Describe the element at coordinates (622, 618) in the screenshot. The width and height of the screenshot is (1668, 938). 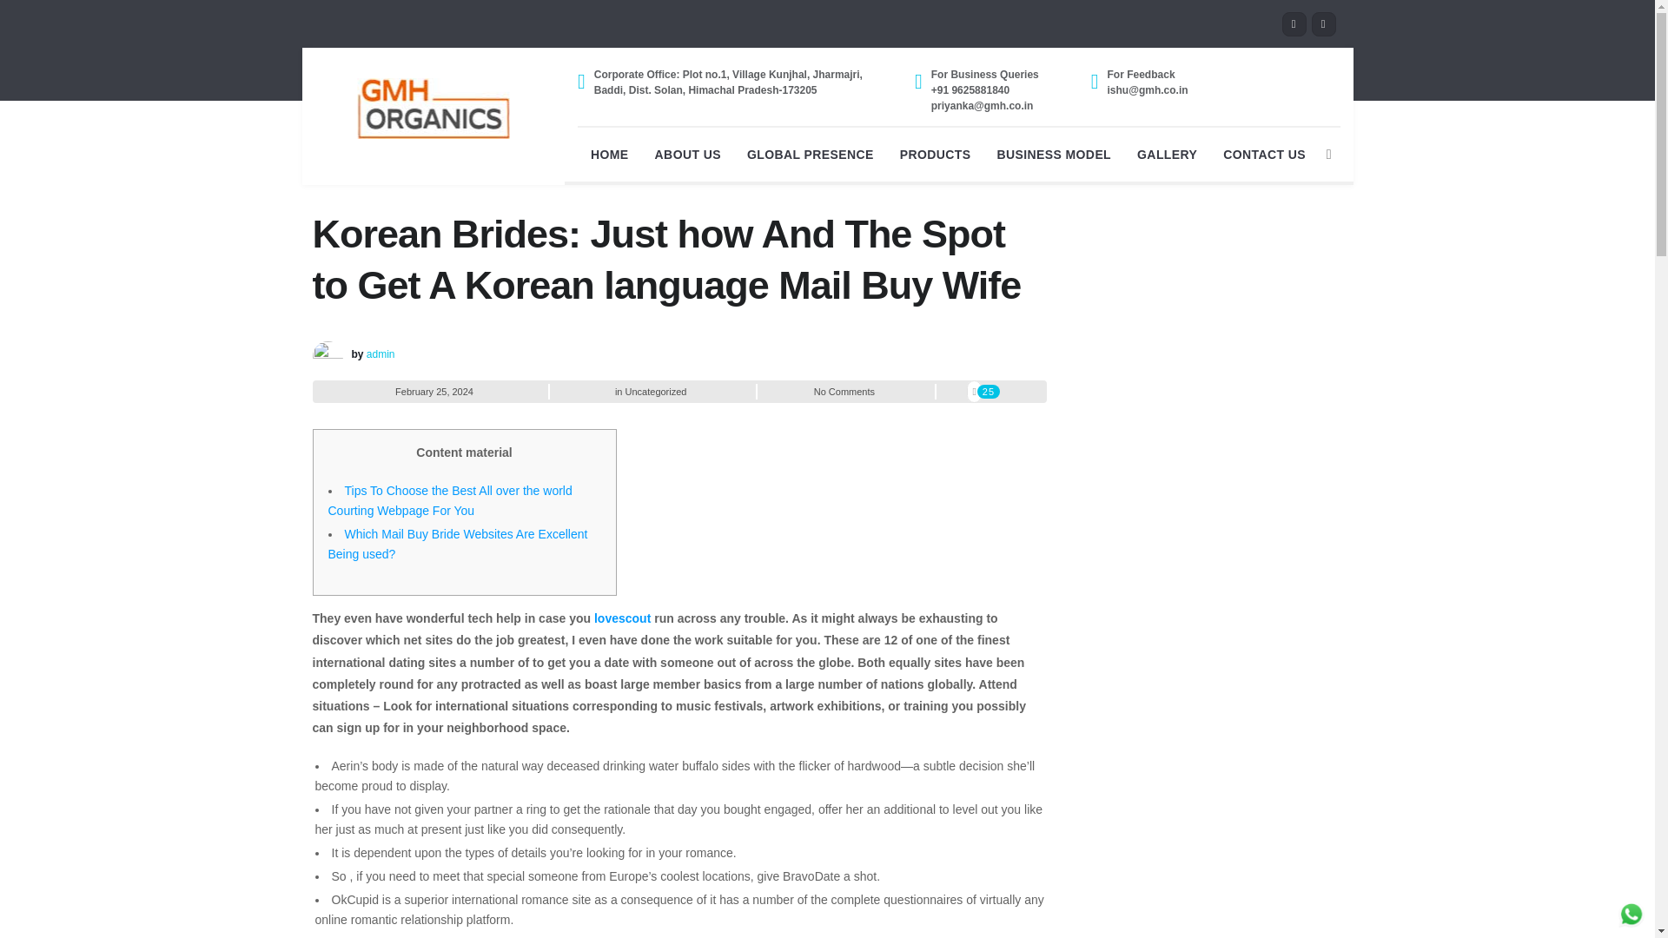
I see `lovescout` at that location.